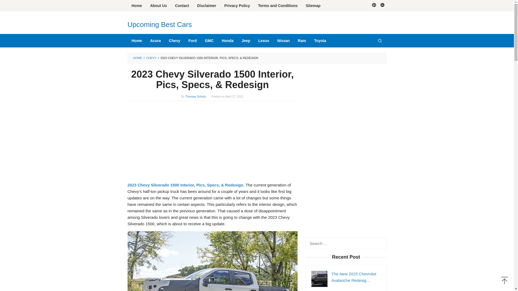  What do you see at coordinates (137, 41) in the screenshot?
I see `Home` at bounding box center [137, 41].